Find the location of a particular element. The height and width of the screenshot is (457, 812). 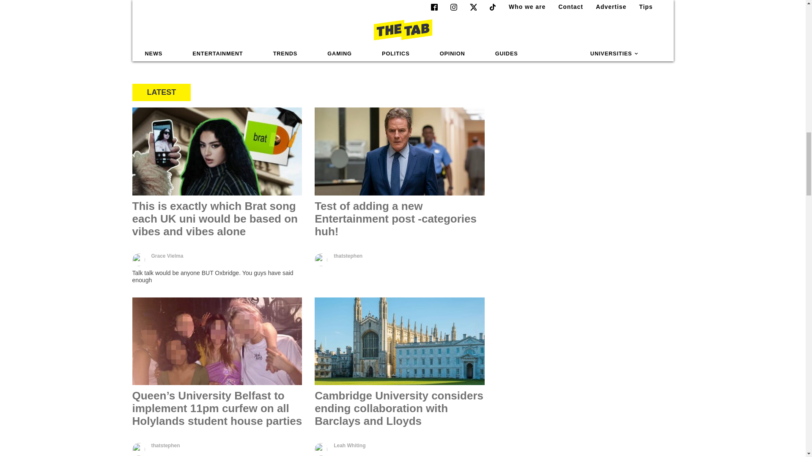

Posts by Hayley Soen is located at coordinates (188, 41).